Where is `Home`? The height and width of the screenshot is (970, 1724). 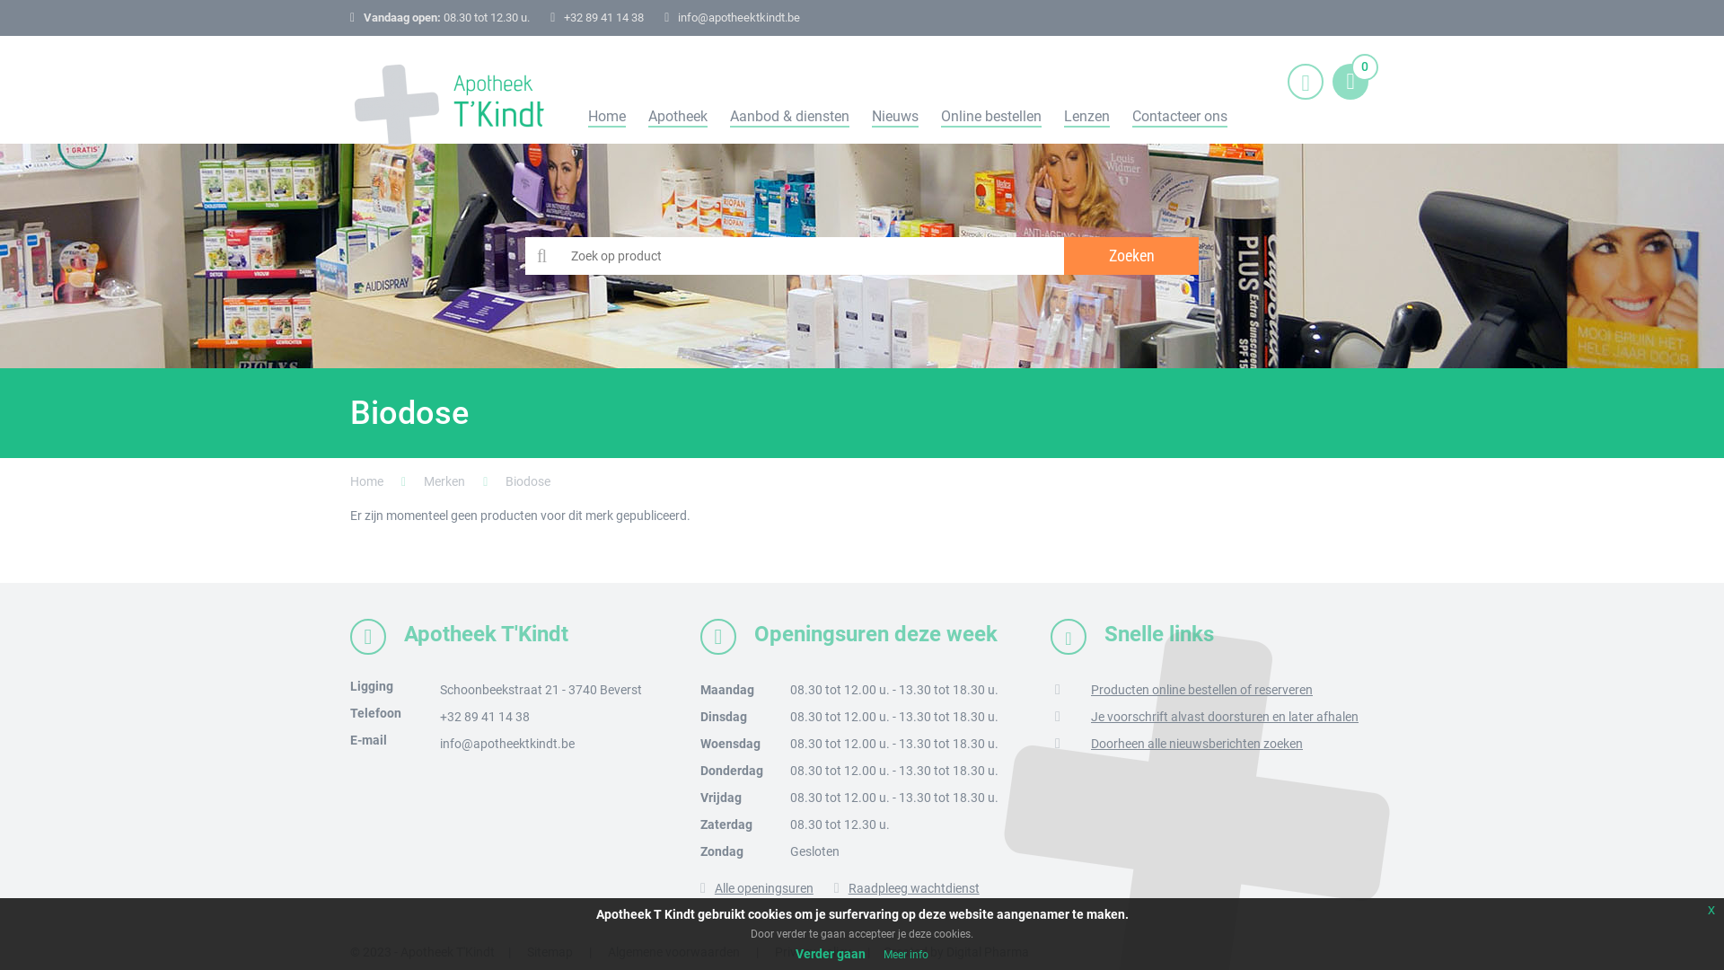 Home is located at coordinates (366, 481).